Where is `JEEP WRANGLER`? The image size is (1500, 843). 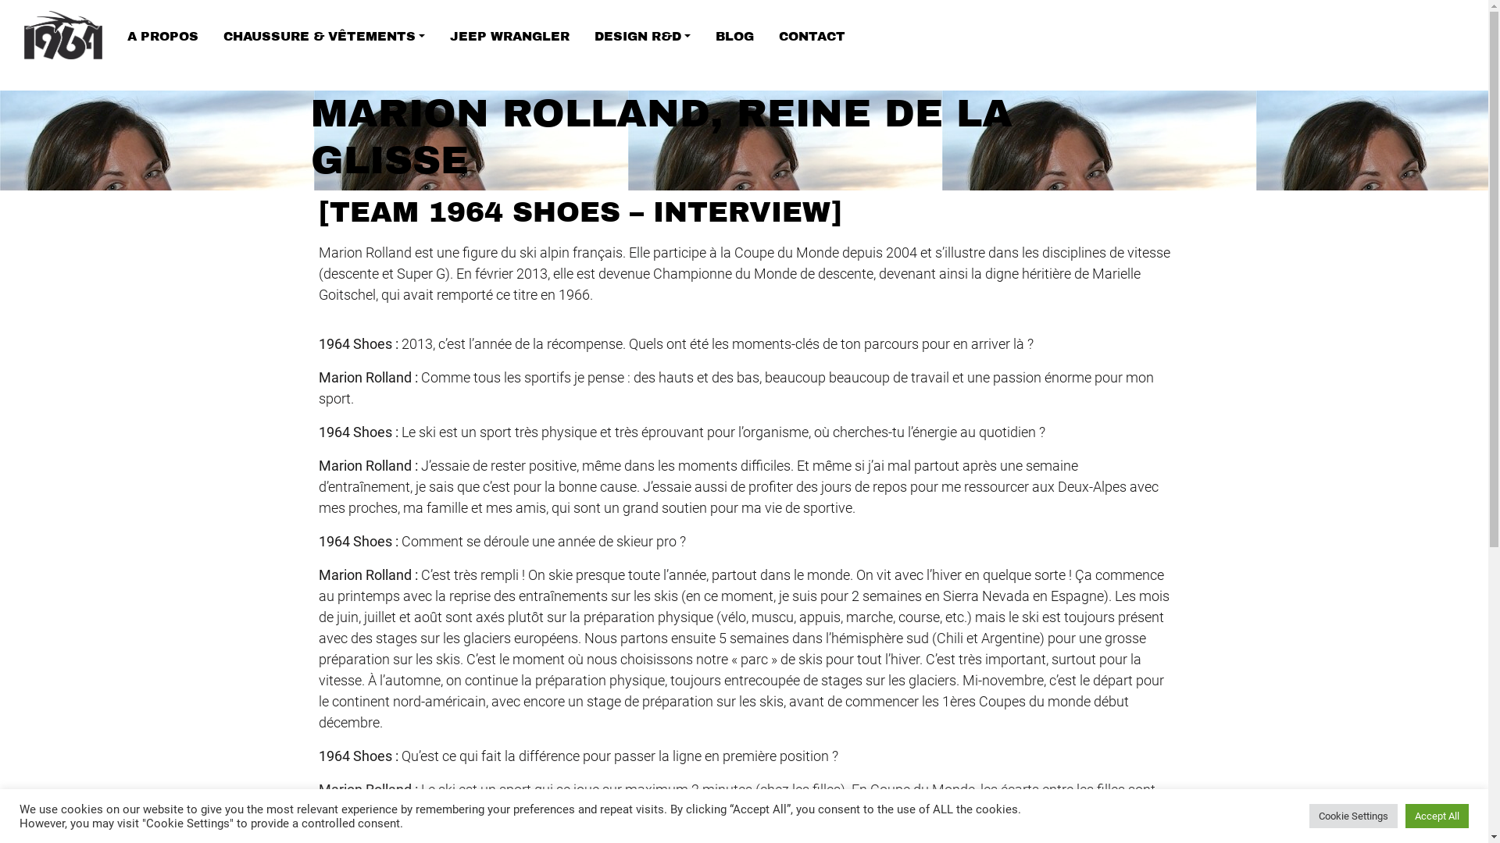
JEEP WRANGLER is located at coordinates (509, 36).